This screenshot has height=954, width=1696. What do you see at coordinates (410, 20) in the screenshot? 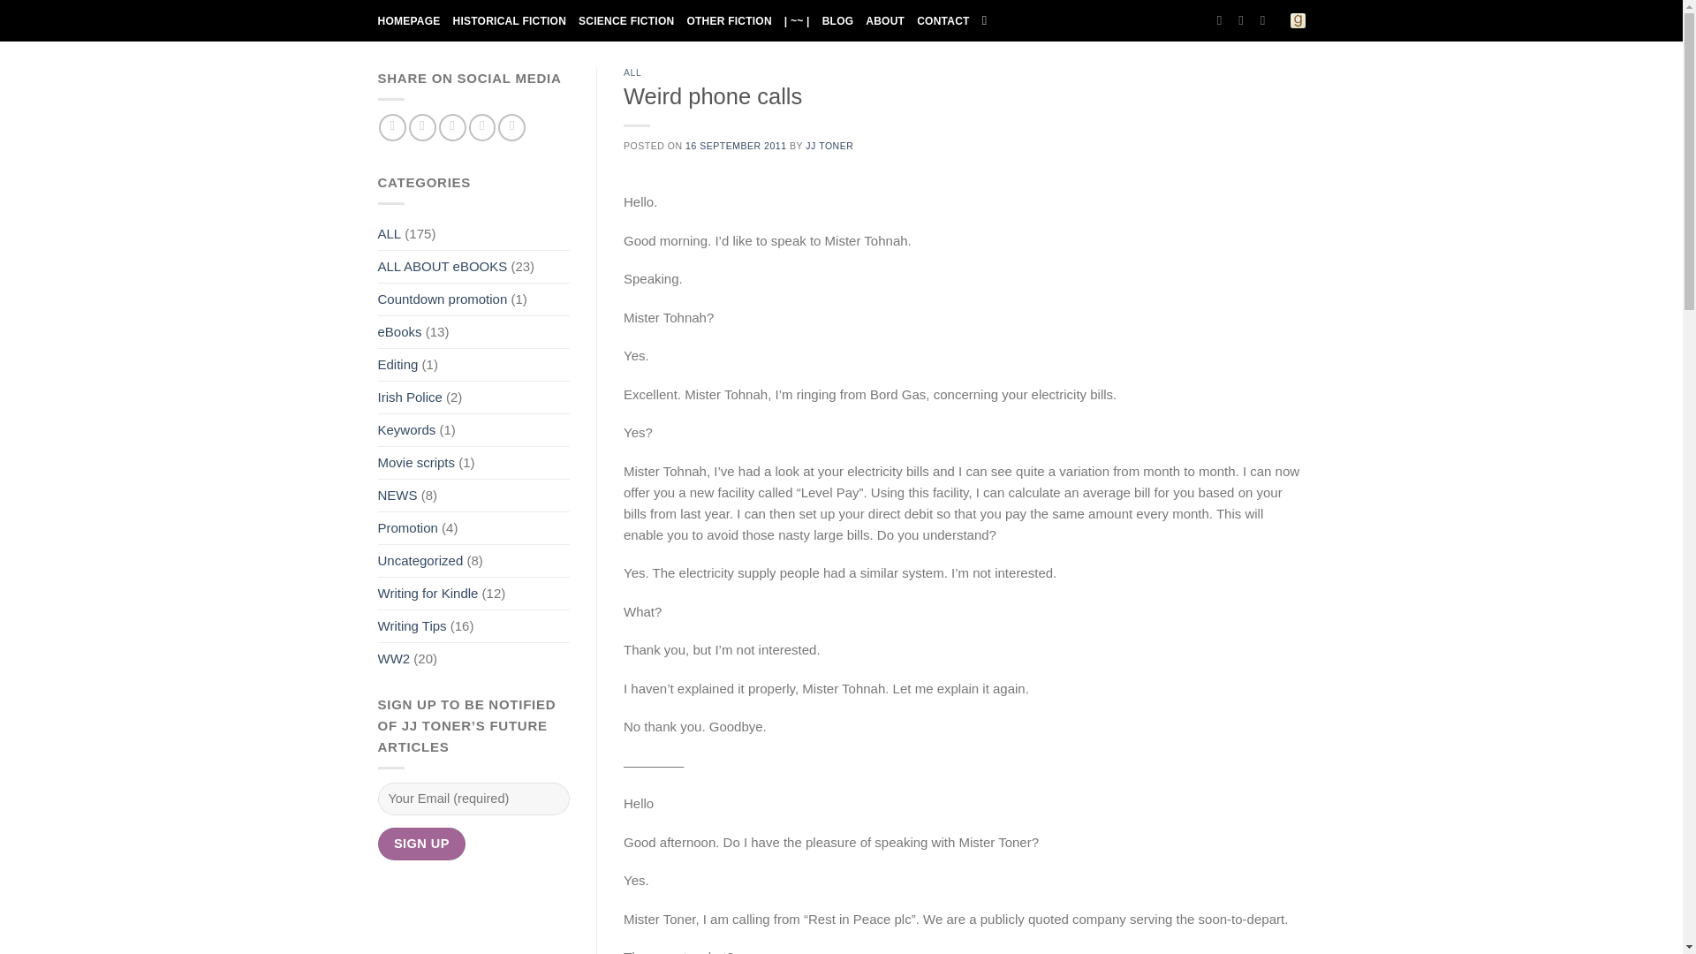
I see `HOMEPAGE` at bounding box center [410, 20].